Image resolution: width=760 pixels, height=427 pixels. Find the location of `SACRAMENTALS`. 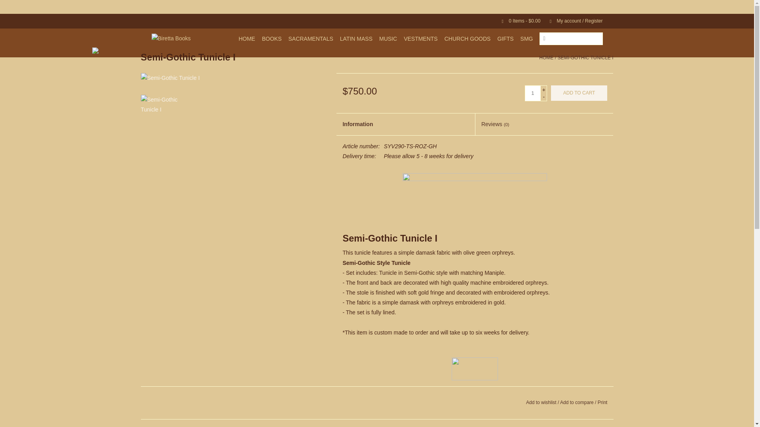

SACRAMENTALS is located at coordinates (310, 39).